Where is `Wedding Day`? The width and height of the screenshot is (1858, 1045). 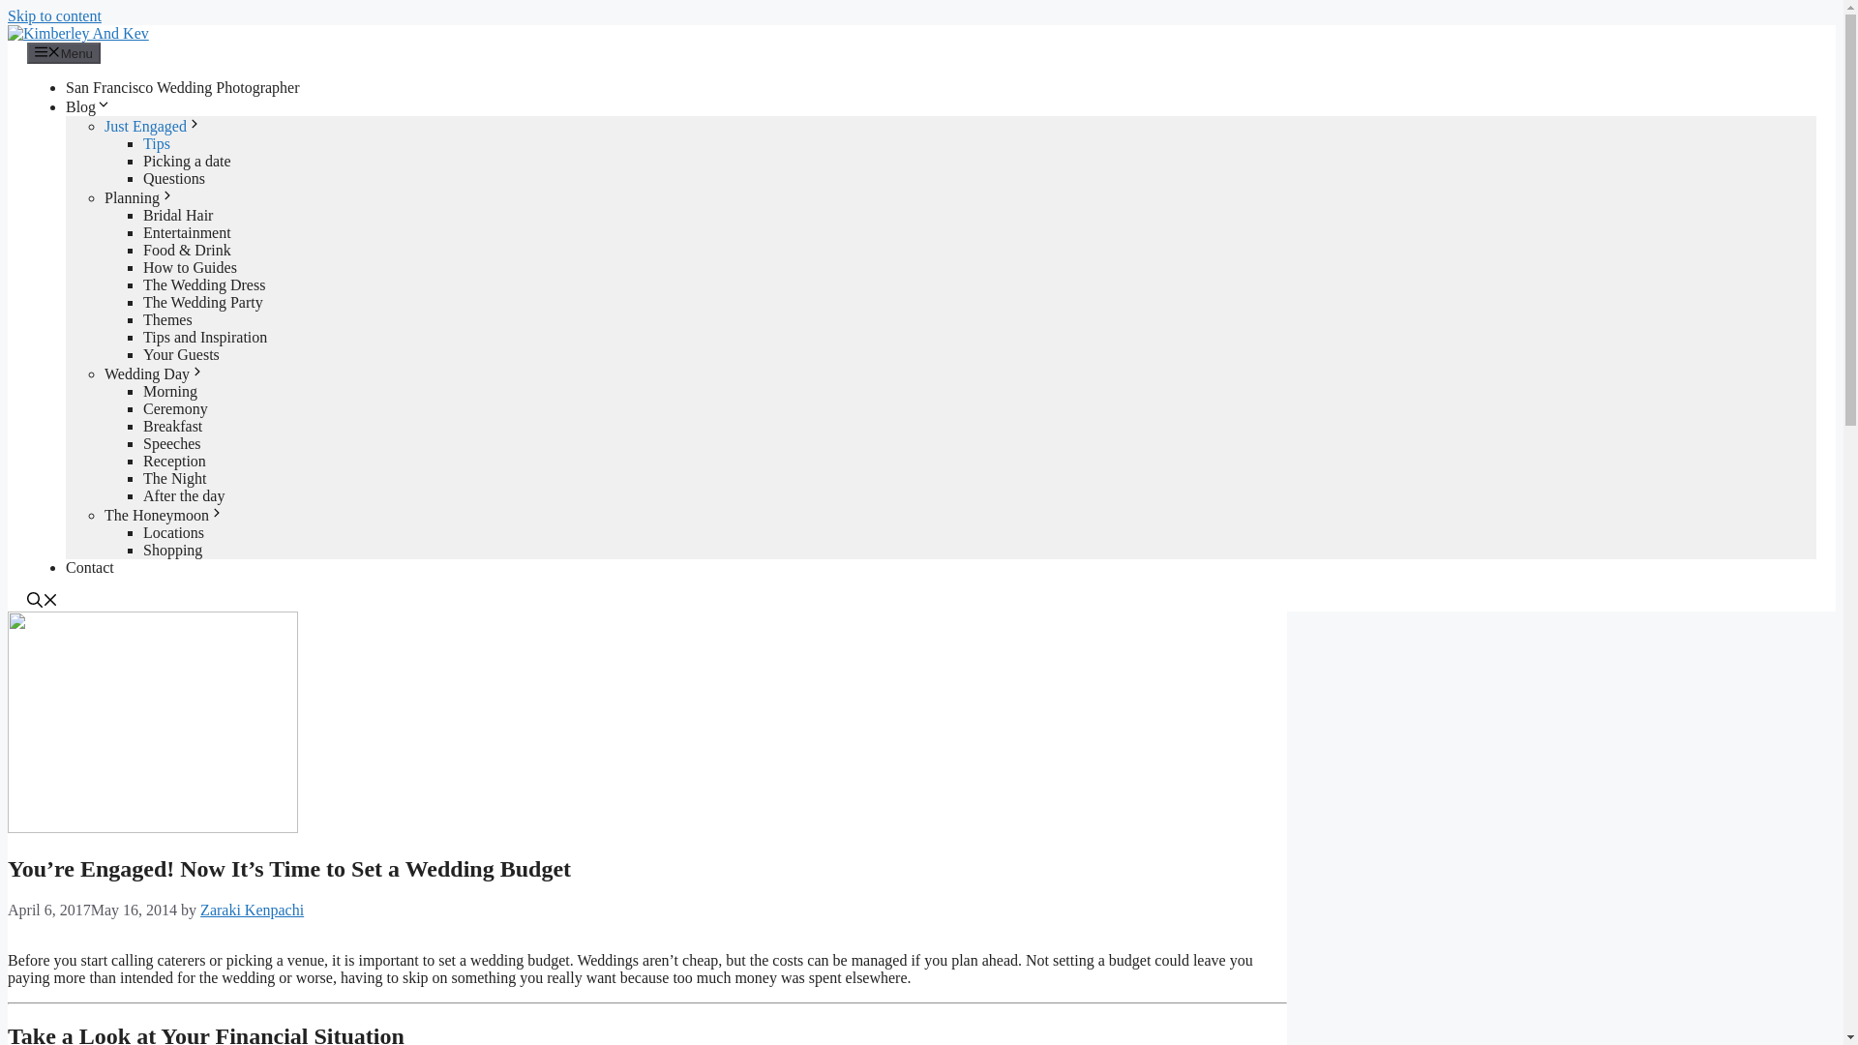 Wedding Day is located at coordinates (154, 373).